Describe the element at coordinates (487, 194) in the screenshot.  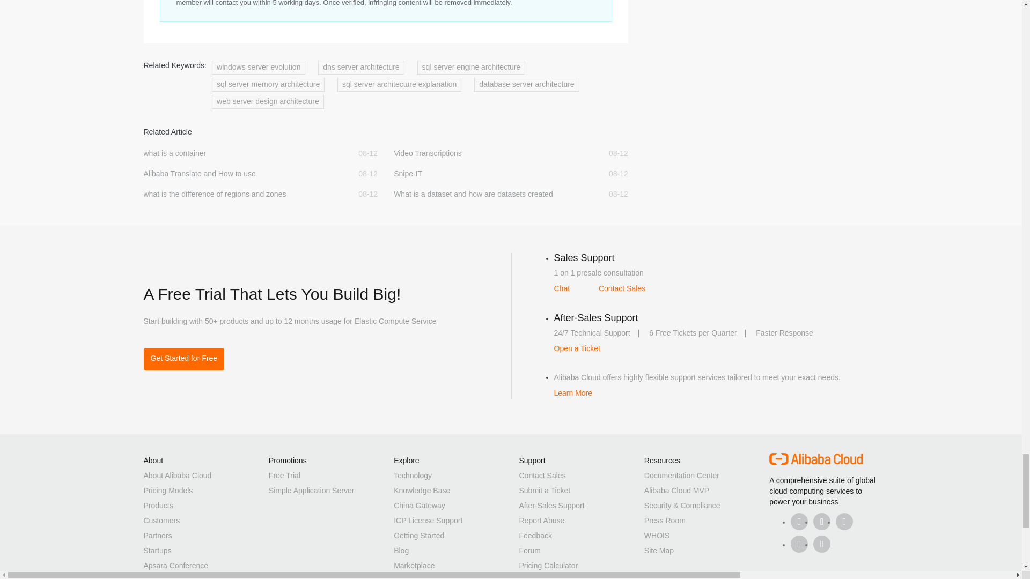
I see `What is a dataset and how are datasets created` at that location.